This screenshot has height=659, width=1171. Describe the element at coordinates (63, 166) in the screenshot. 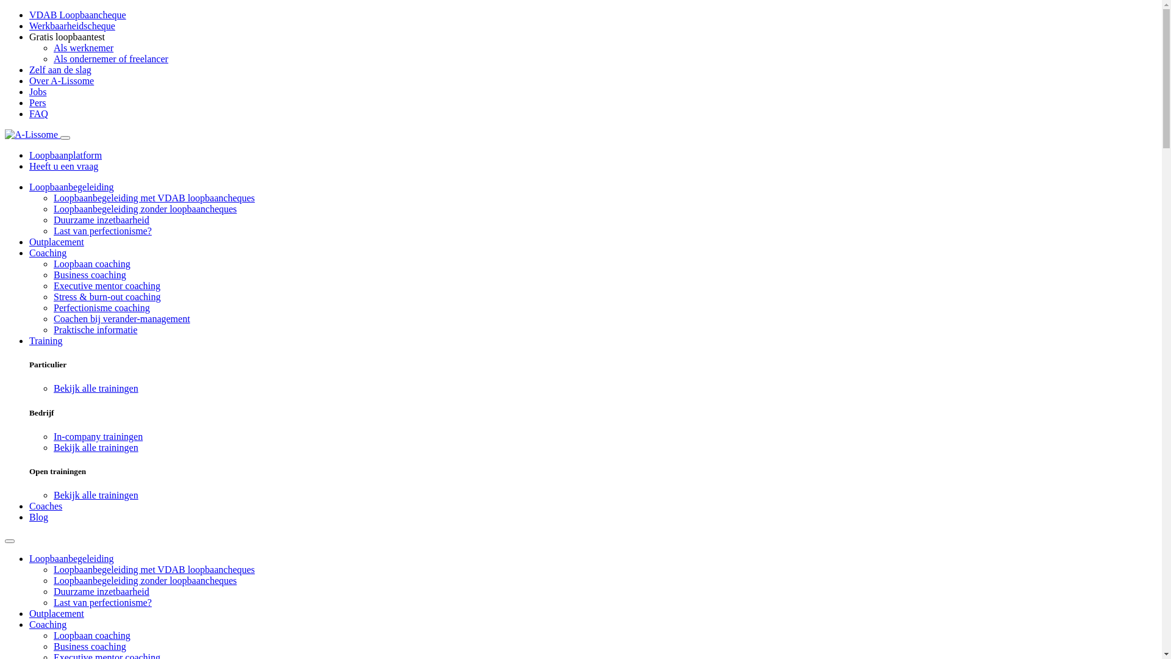

I see `Heeft u een vraag` at that location.